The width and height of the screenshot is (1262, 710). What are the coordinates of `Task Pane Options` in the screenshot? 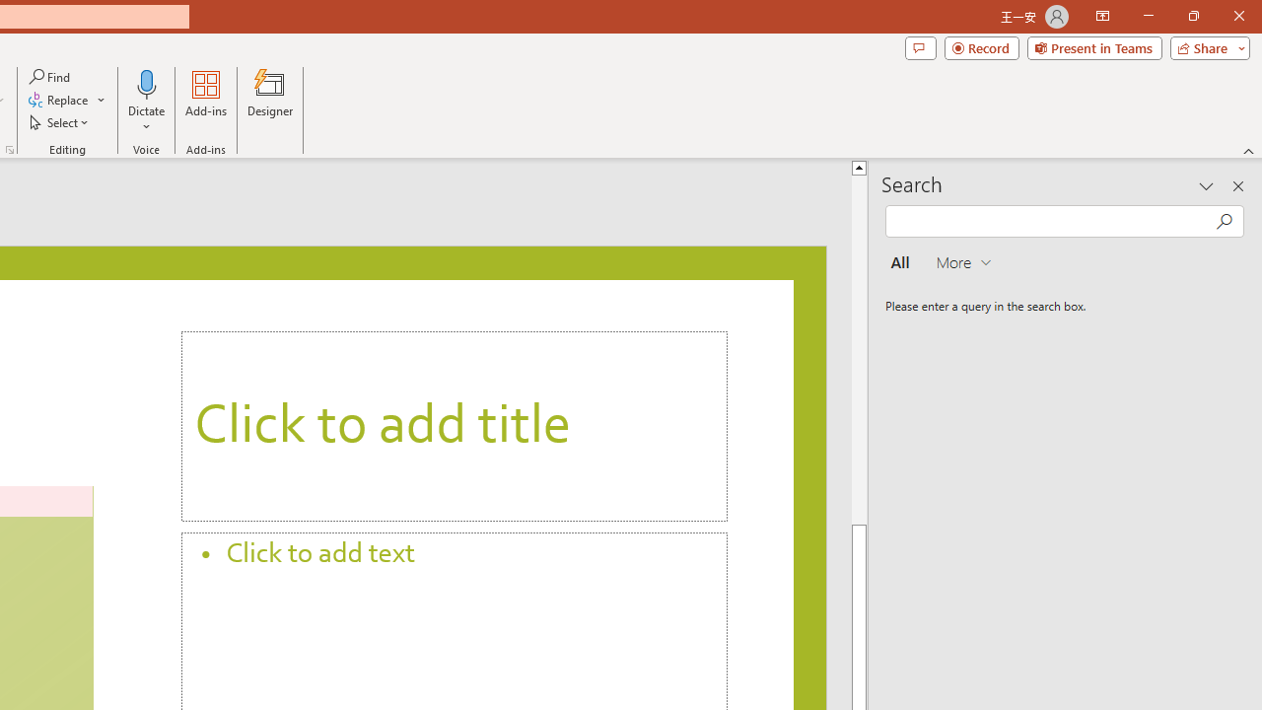 It's located at (1207, 185).